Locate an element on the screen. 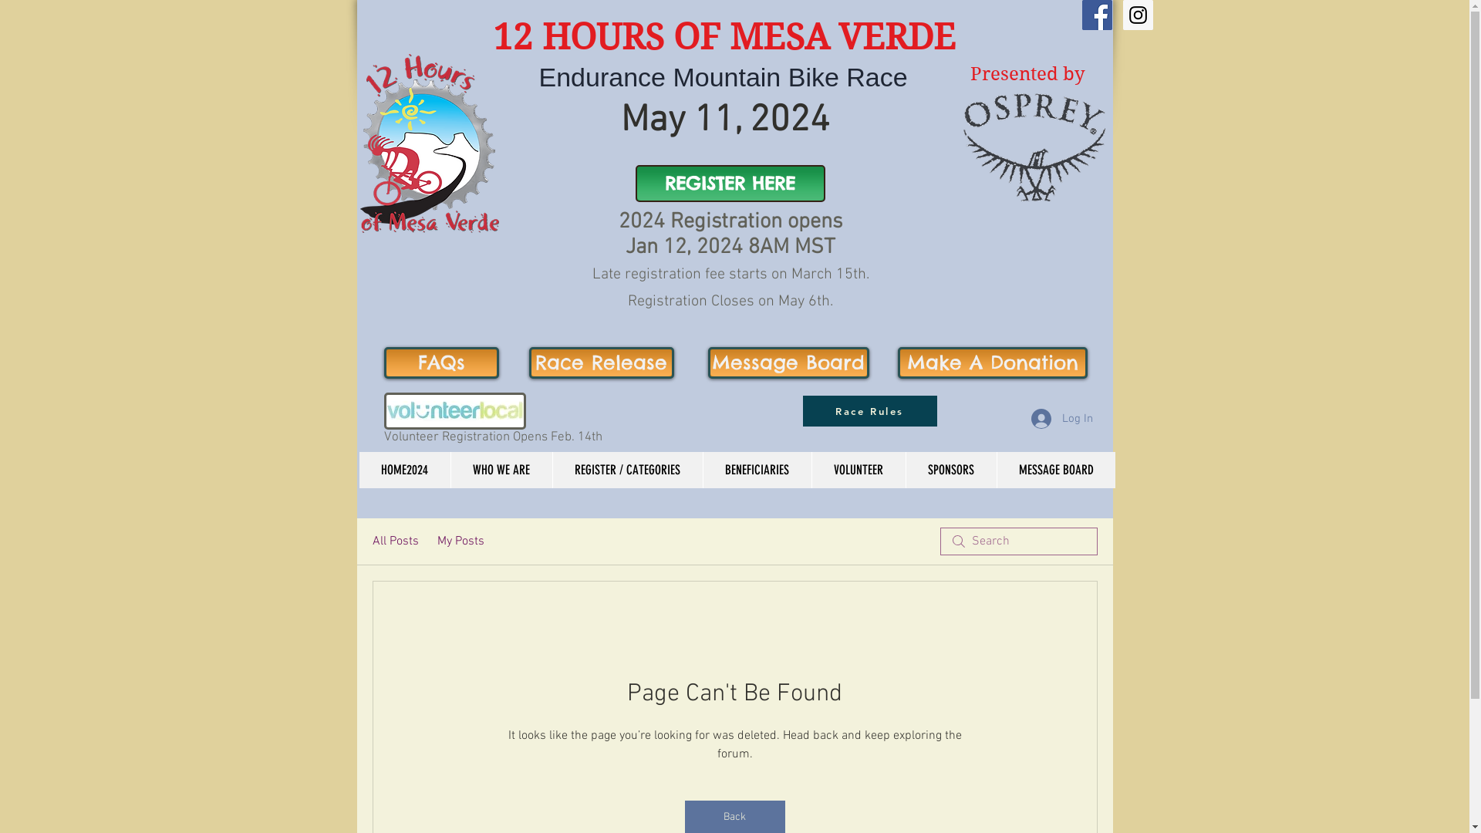  Click Here to Volunteer! is located at coordinates (455, 410).